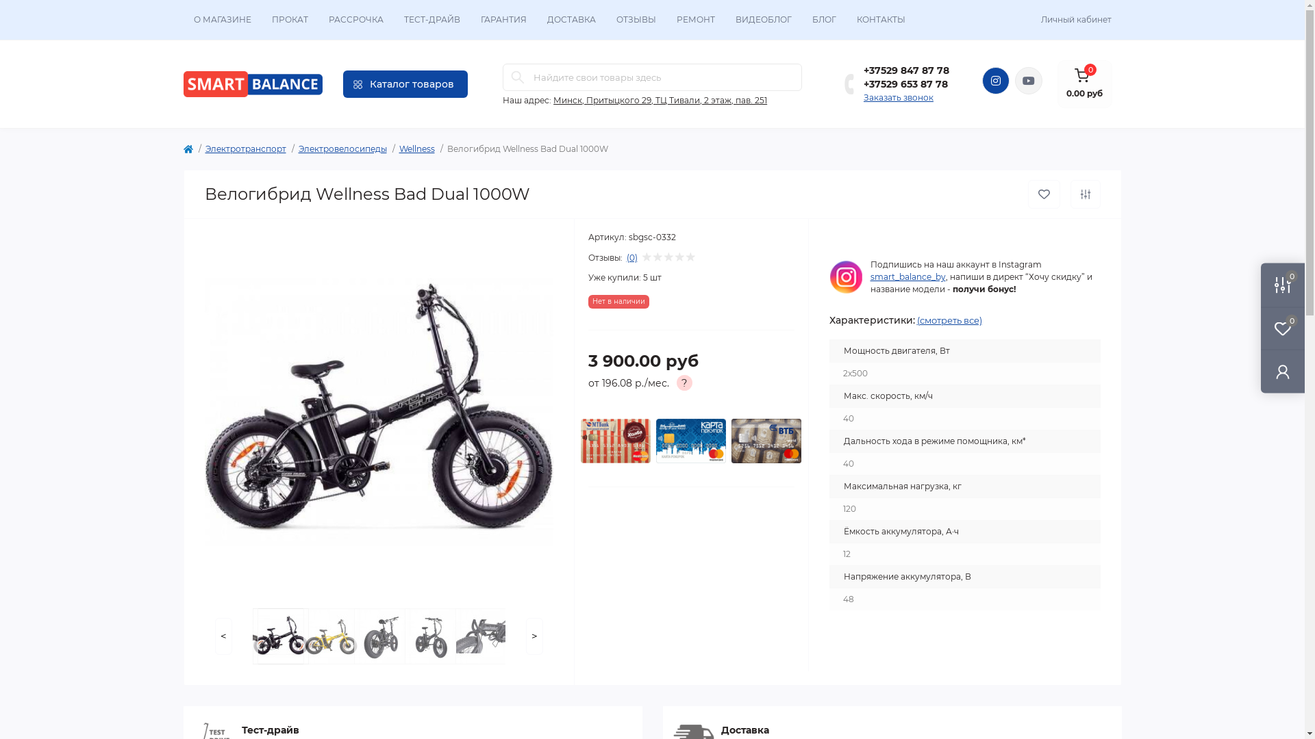  What do you see at coordinates (631, 258) in the screenshot?
I see `(0)` at bounding box center [631, 258].